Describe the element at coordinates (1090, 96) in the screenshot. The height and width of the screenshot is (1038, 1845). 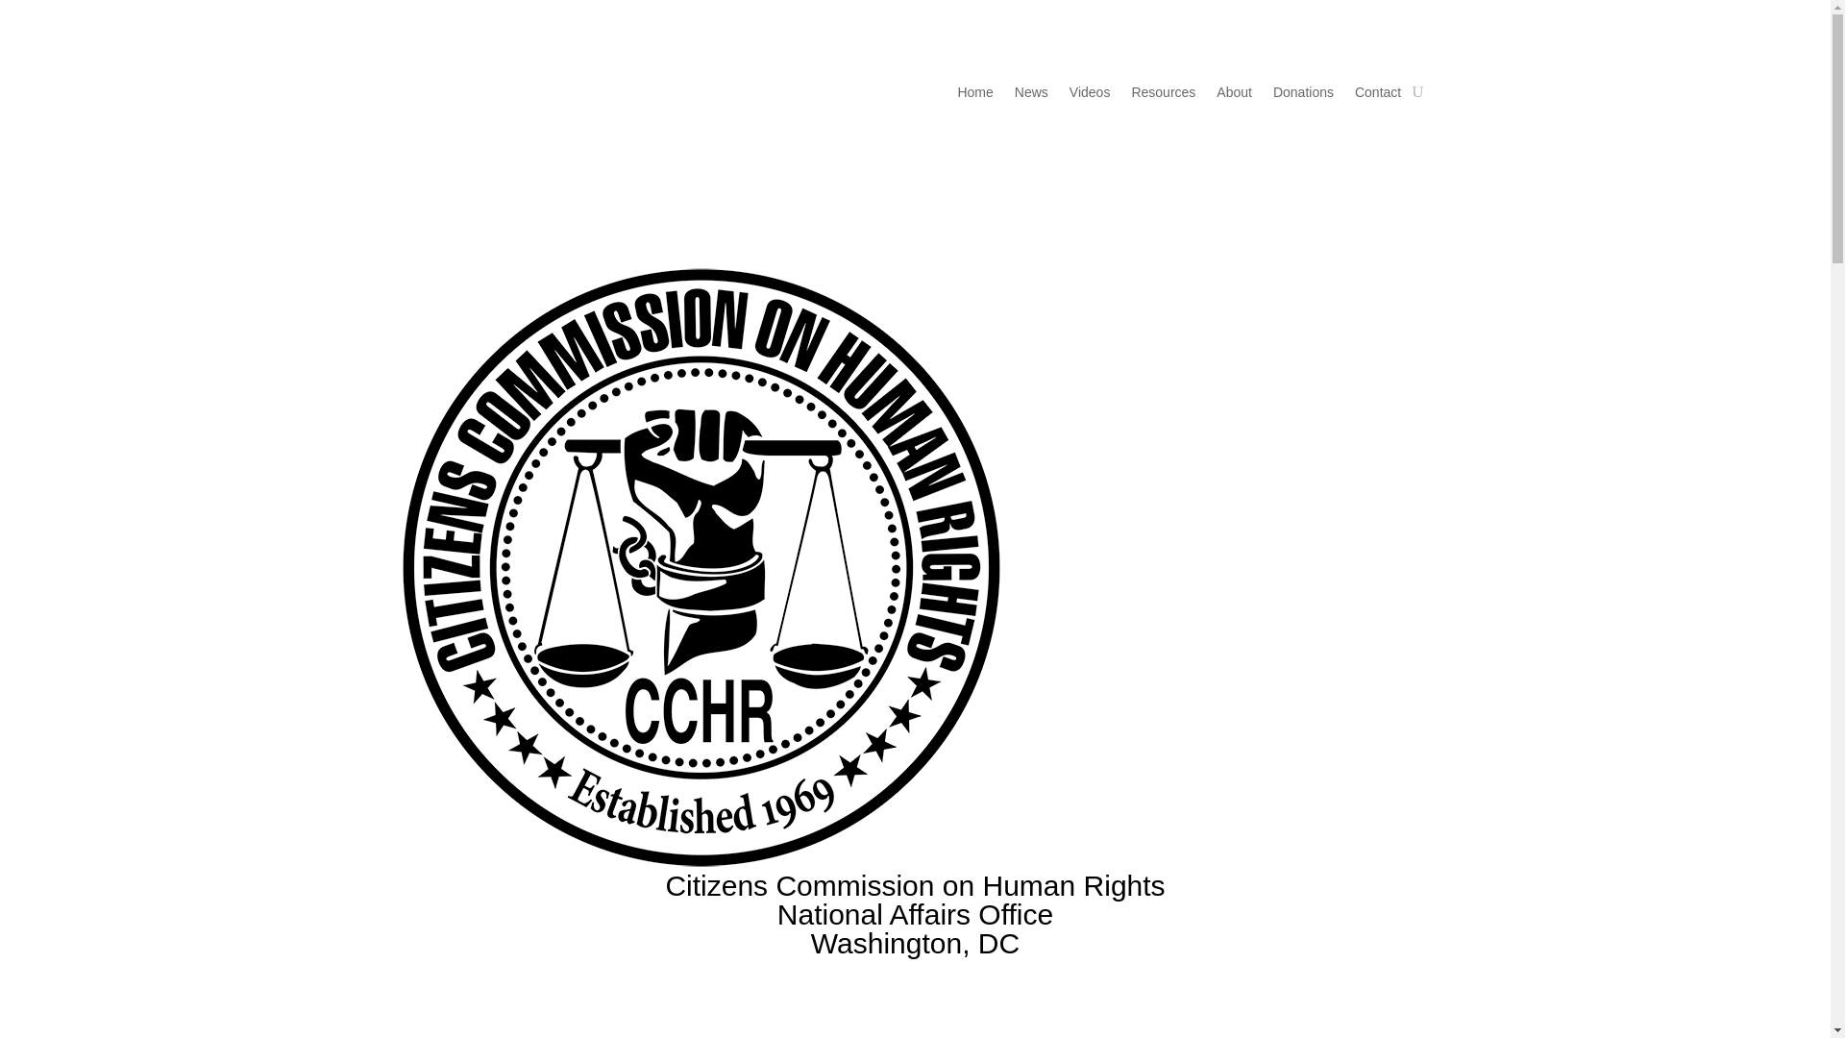
I see `Videos` at that location.